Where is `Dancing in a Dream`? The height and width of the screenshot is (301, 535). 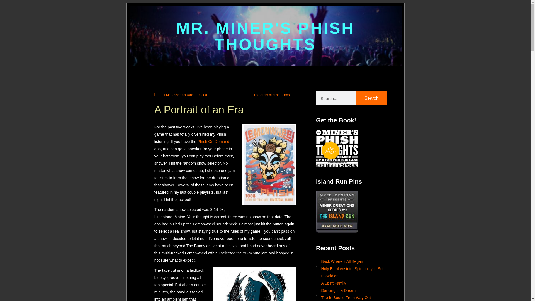 Dancing in a Dream is located at coordinates (351, 290).